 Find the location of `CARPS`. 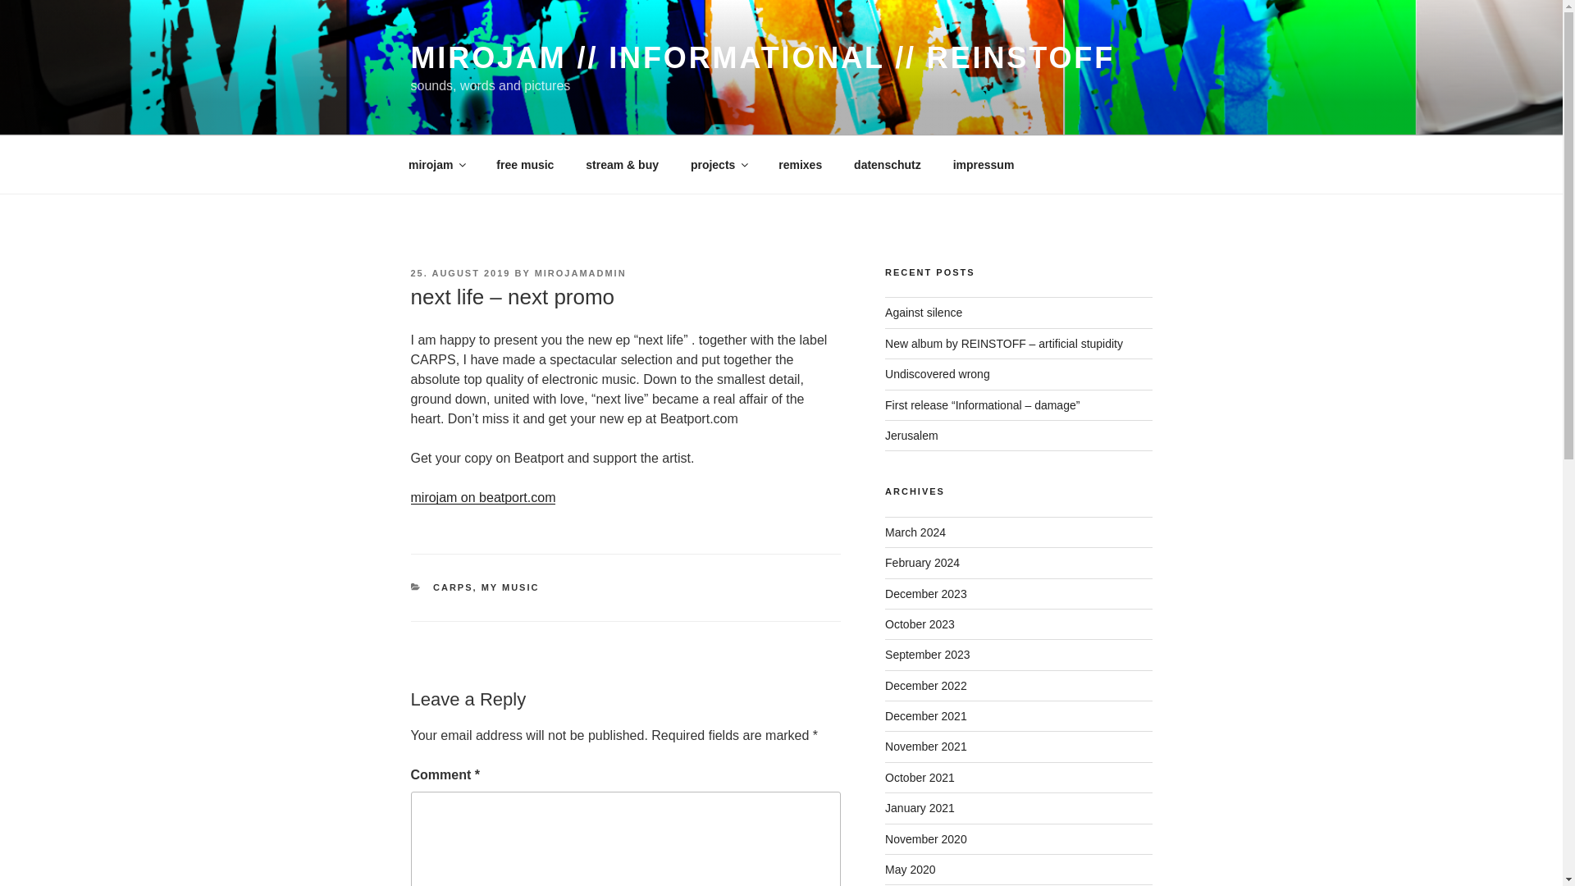

CARPS is located at coordinates (453, 587).